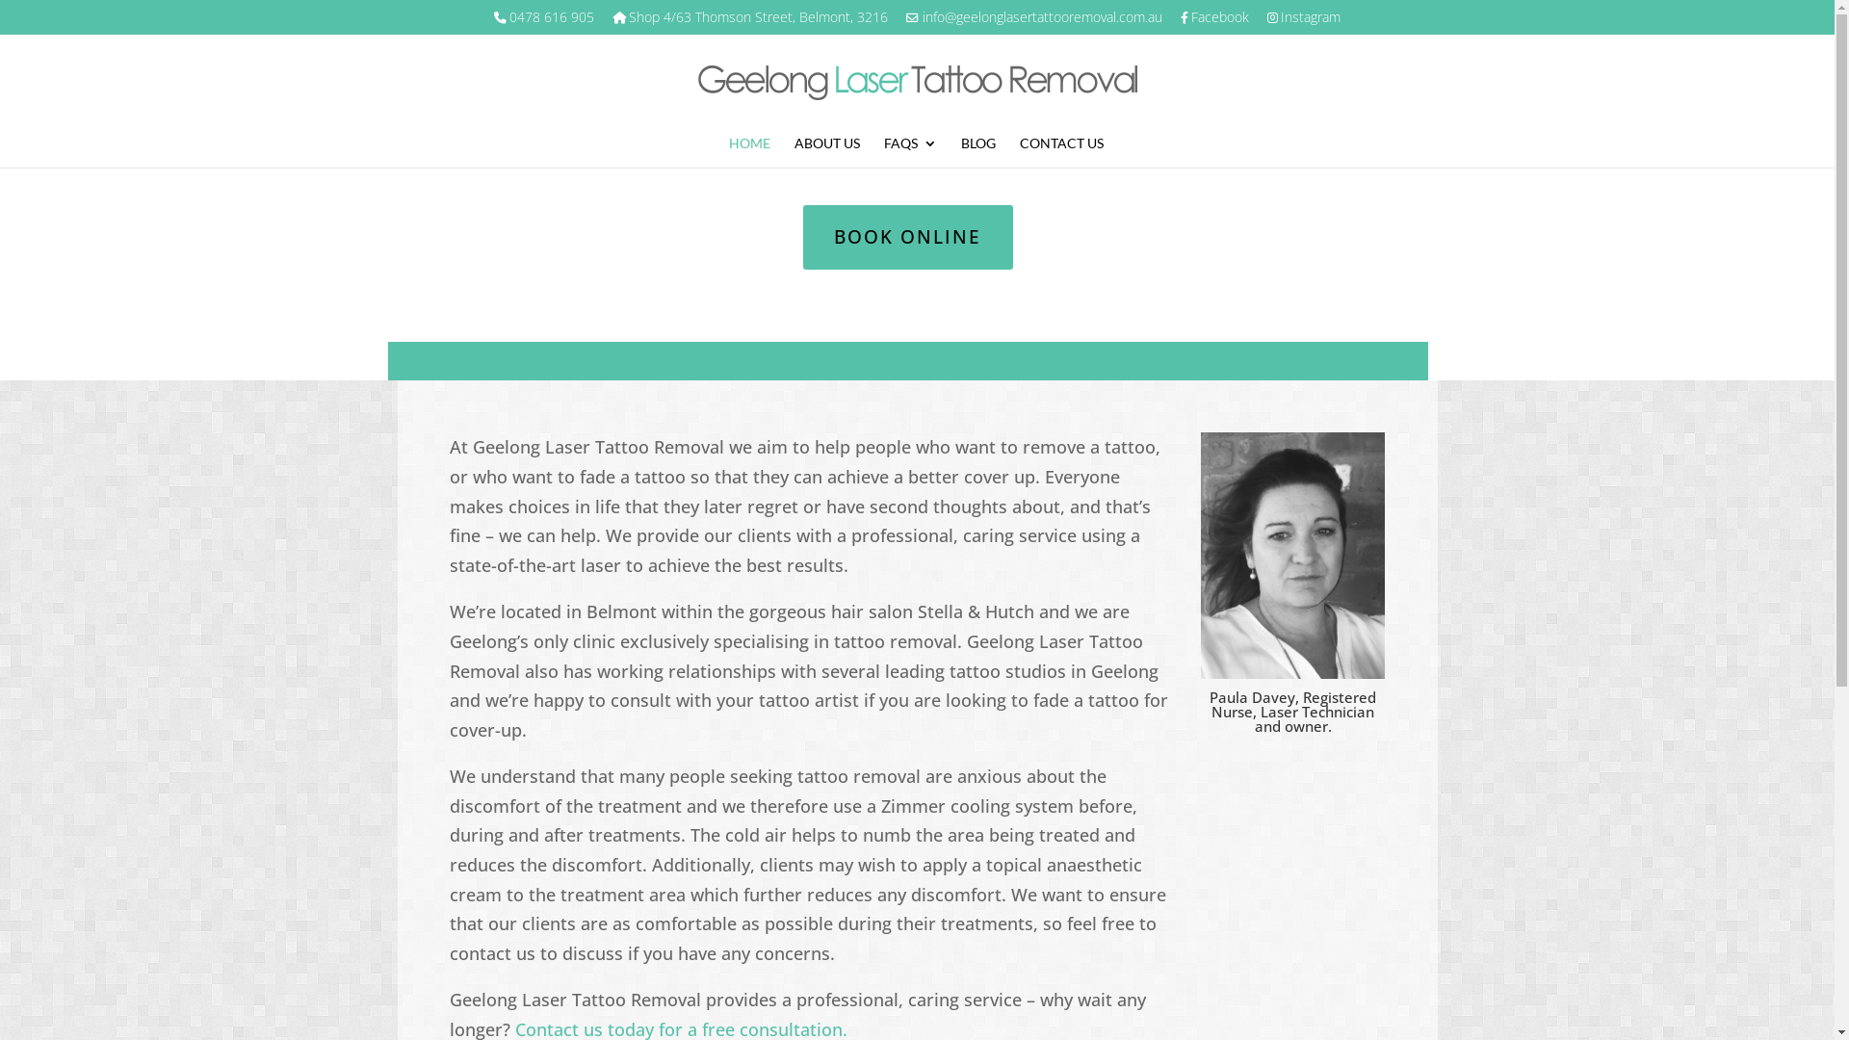 The width and height of the screenshot is (1849, 1040). I want to click on HOME, so click(749, 152).